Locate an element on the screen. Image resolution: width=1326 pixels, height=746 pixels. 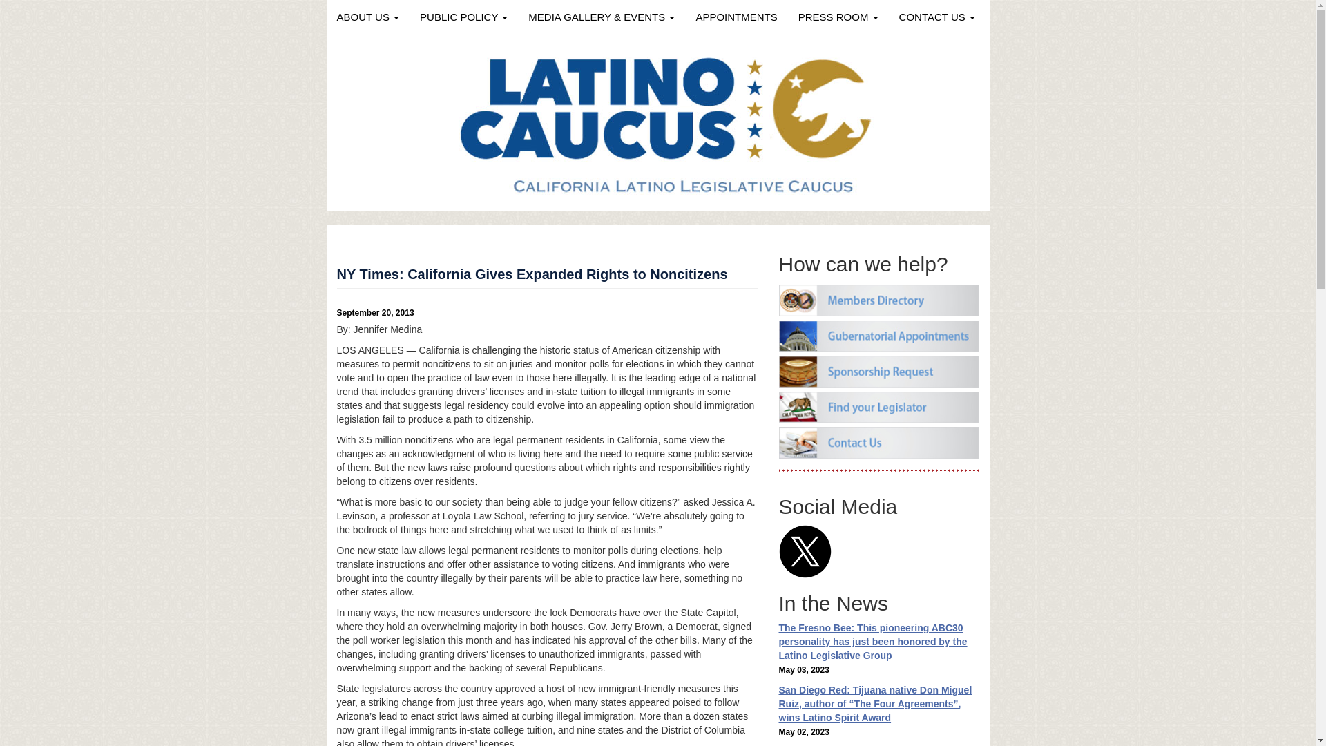
Public Policy is located at coordinates (464, 17).